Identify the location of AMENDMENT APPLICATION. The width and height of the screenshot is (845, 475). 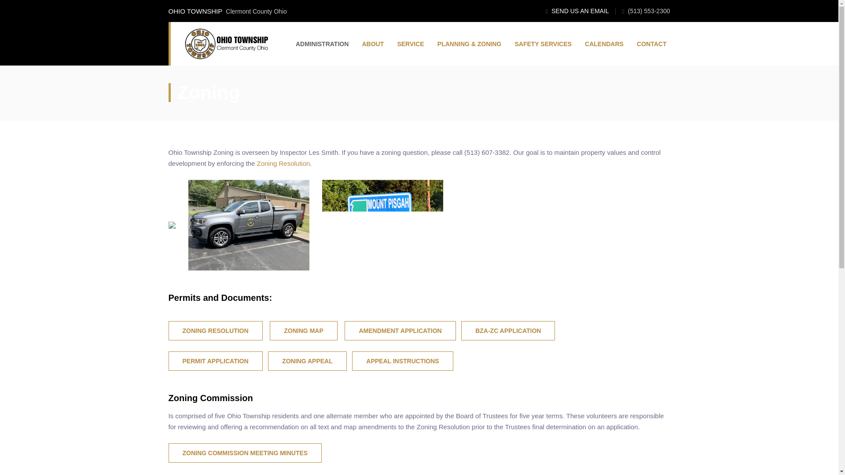
(400, 331).